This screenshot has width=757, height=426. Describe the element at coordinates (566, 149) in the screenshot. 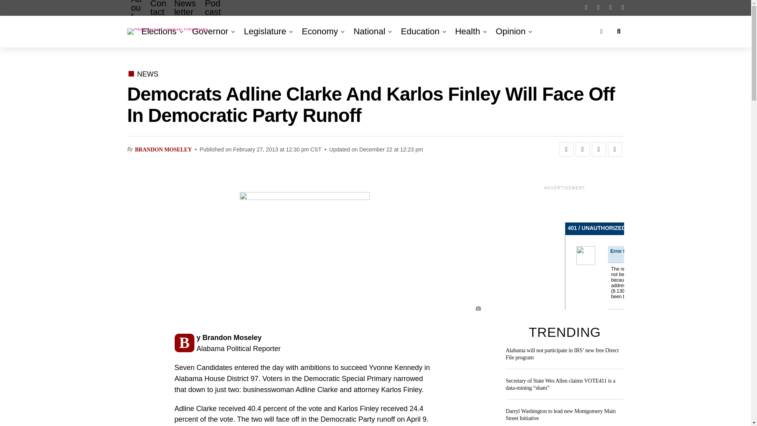

I see `Share on Facebook` at that location.